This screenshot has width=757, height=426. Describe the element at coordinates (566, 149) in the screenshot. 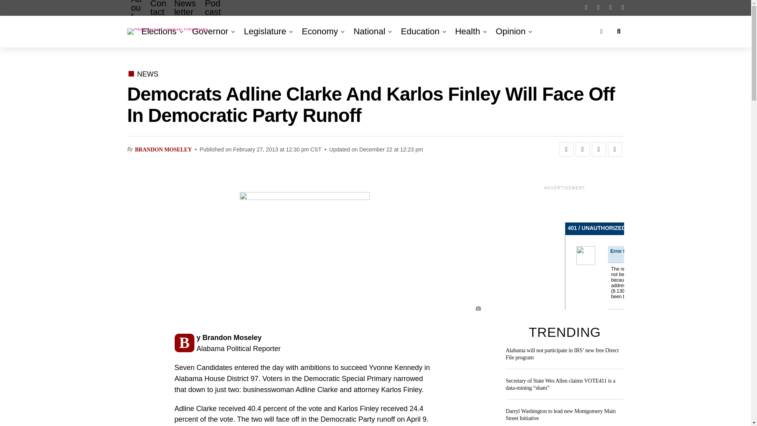

I see `Share on Facebook` at that location.